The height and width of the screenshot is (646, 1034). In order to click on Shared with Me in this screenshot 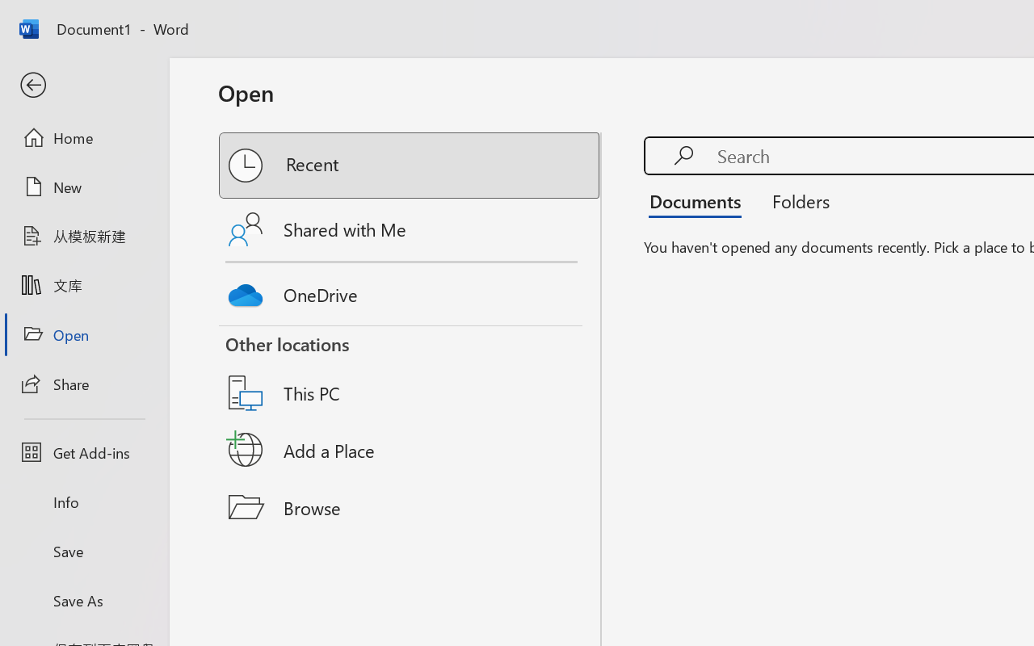, I will do `click(410, 229)`.